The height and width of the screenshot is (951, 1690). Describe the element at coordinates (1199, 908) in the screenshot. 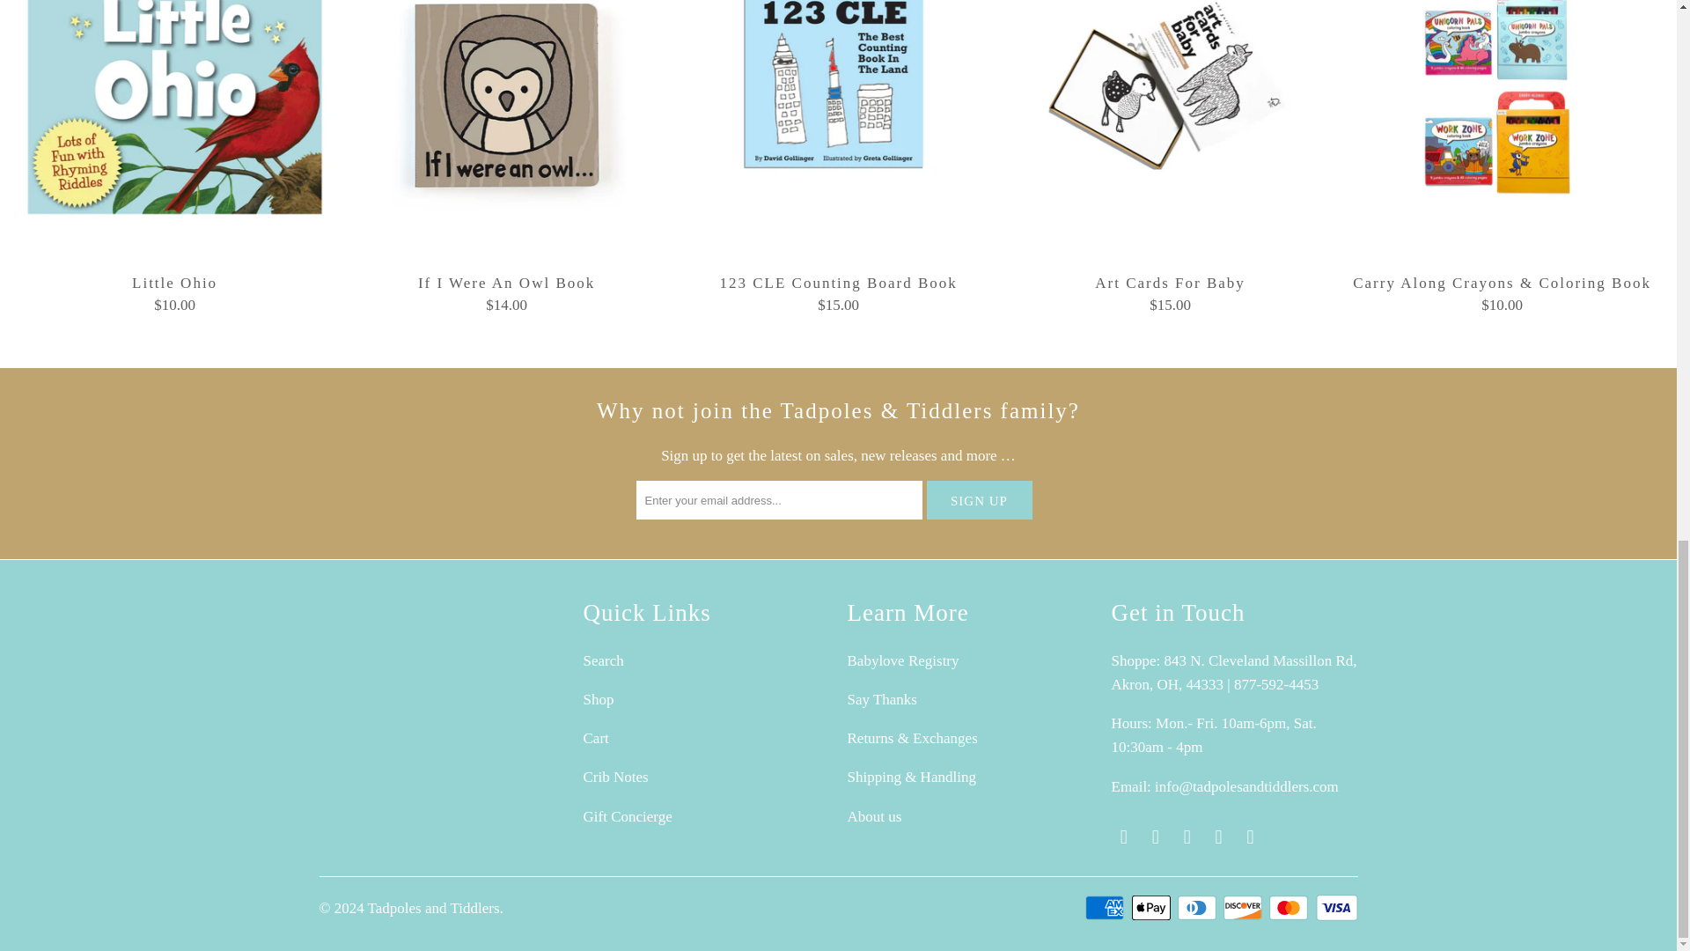

I see `Diners Club` at that location.